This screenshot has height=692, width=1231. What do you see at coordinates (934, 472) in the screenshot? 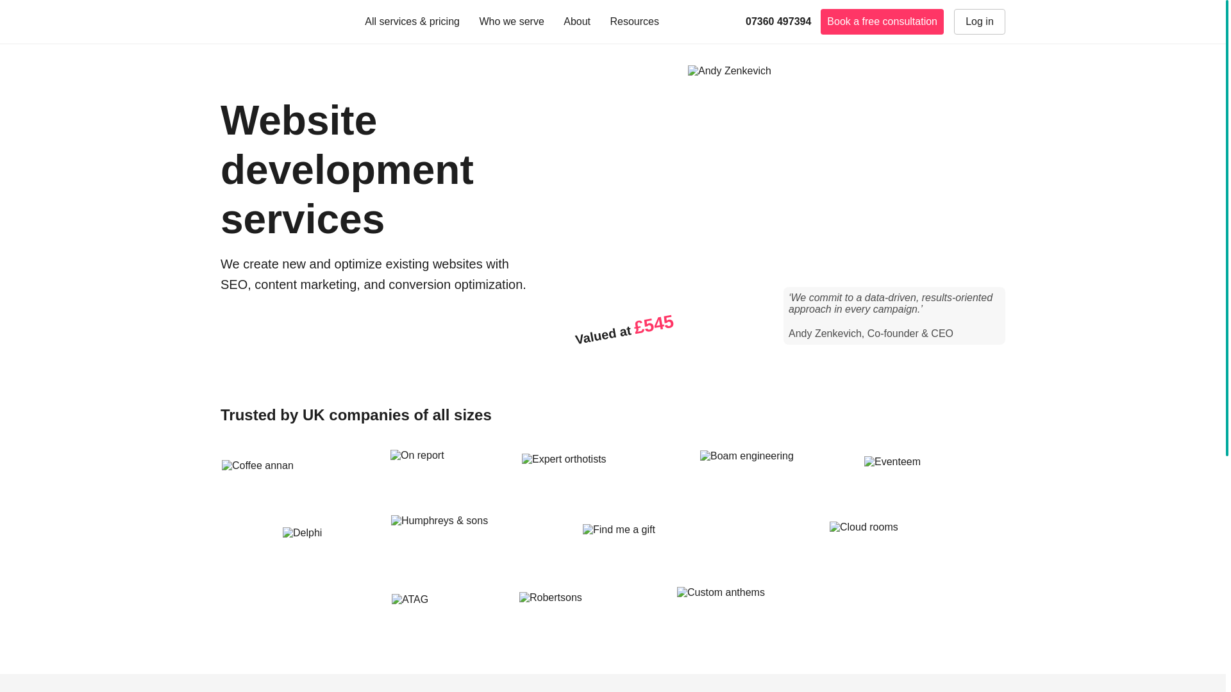
I see `Eventeem` at bounding box center [934, 472].